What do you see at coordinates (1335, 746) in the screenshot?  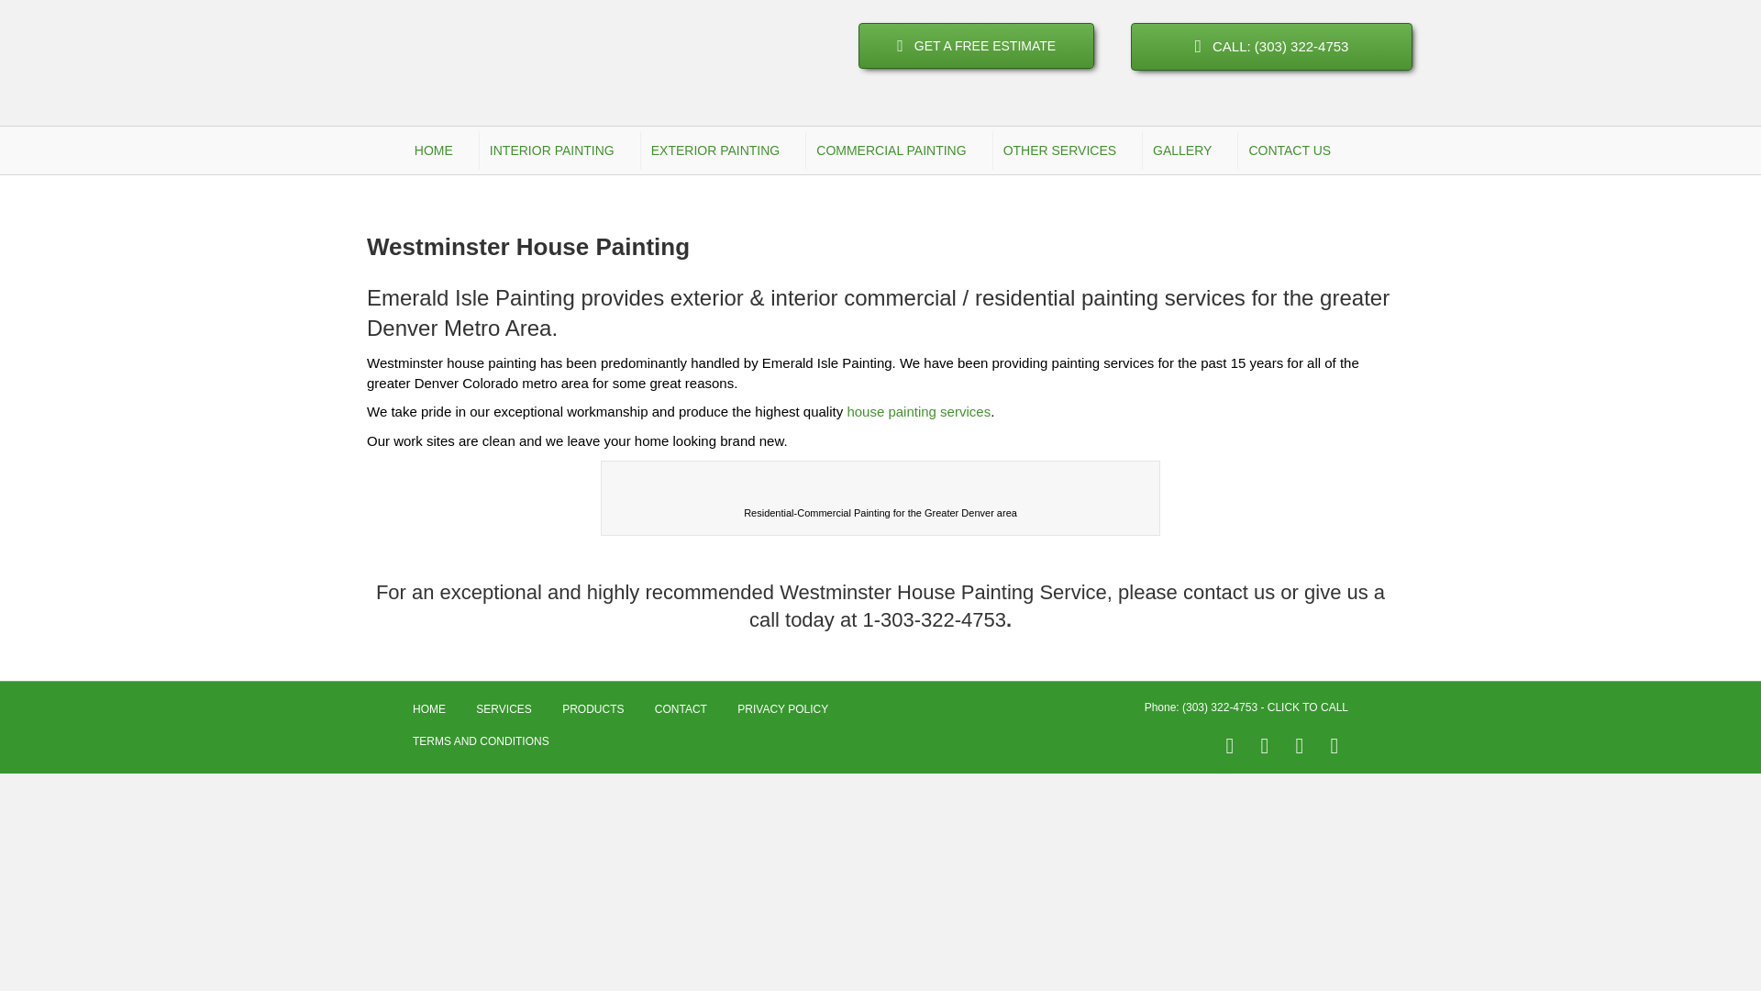 I see `Email` at bounding box center [1335, 746].